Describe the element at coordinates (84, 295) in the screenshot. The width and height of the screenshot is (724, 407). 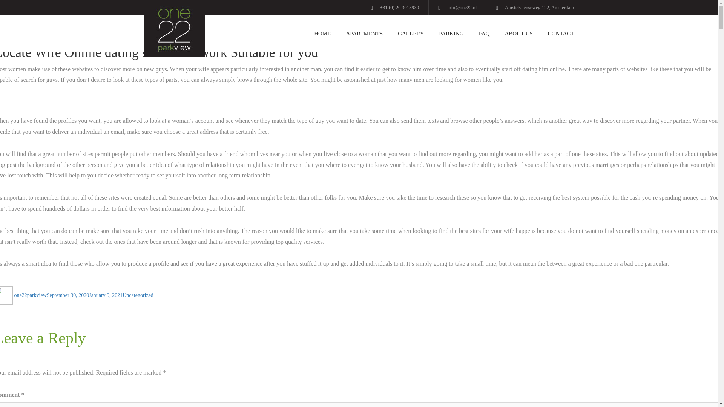
I see `September 30, 2020January 9, 2021` at that location.